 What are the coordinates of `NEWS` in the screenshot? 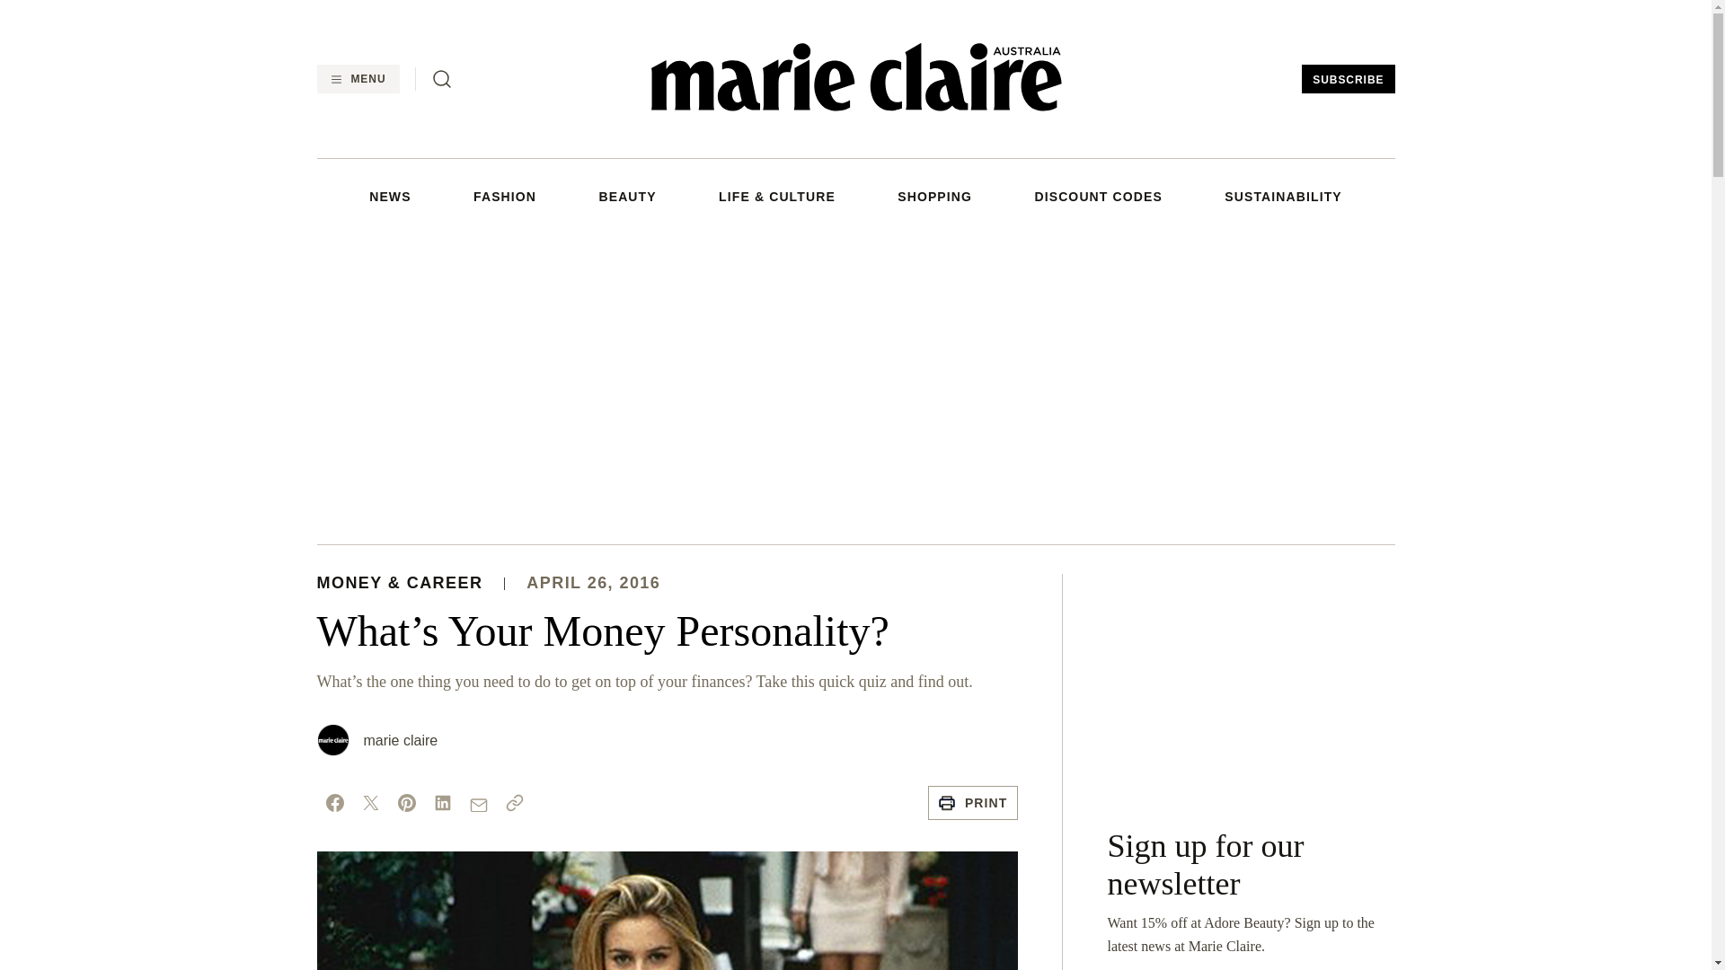 It's located at (389, 196).